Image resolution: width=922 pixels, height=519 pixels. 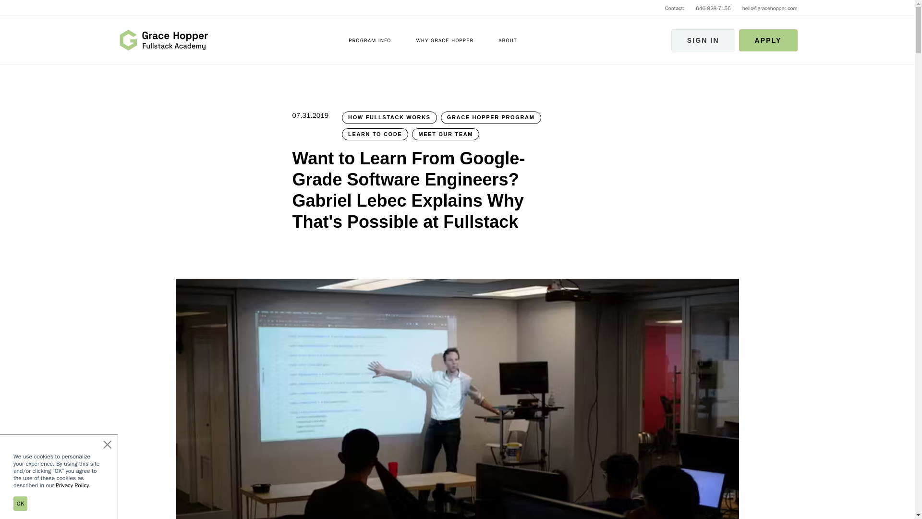 What do you see at coordinates (507, 39) in the screenshot?
I see `ABOUT` at bounding box center [507, 39].